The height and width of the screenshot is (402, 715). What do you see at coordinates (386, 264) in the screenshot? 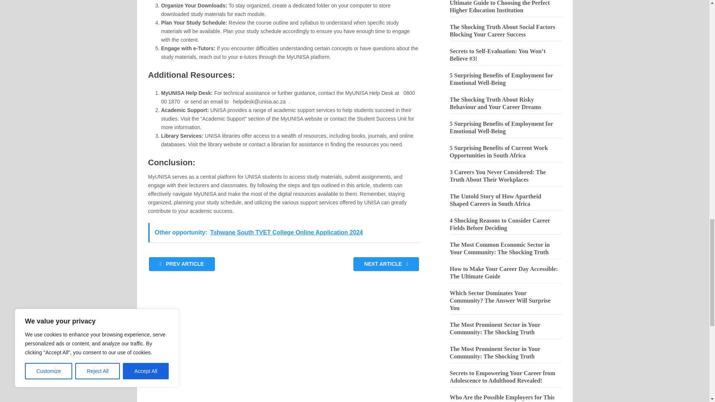
I see `NEXT ARTICLE` at bounding box center [386, 264].